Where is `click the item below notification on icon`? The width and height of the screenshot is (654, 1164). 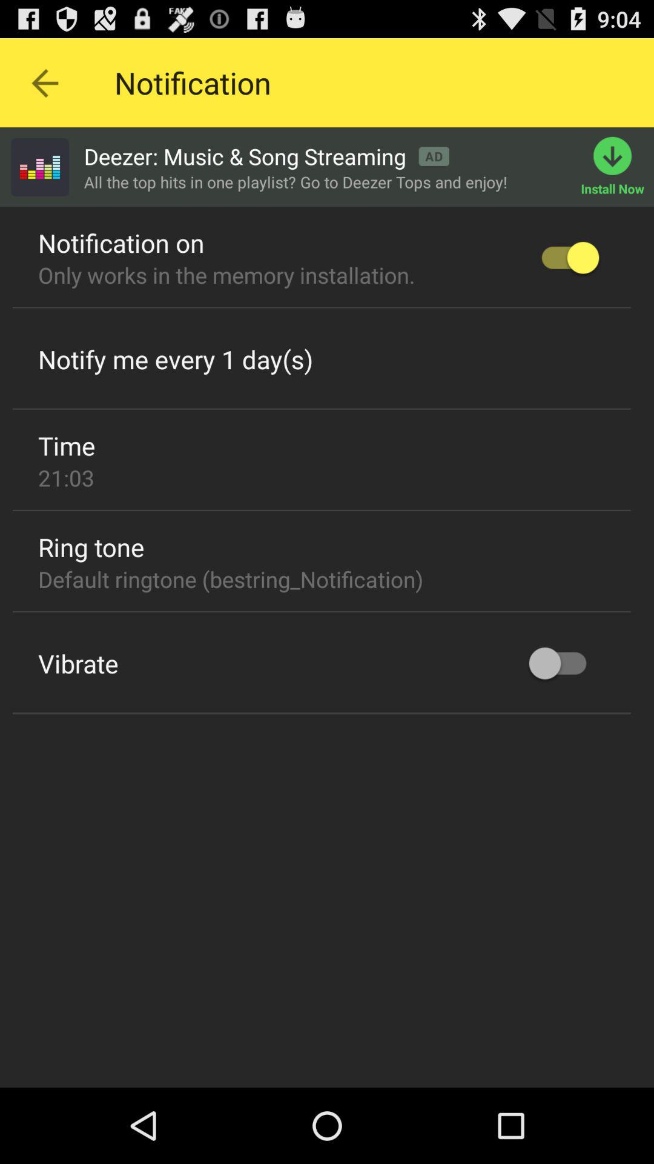
click the item below notification on icon is located at coordinates (226, 275).